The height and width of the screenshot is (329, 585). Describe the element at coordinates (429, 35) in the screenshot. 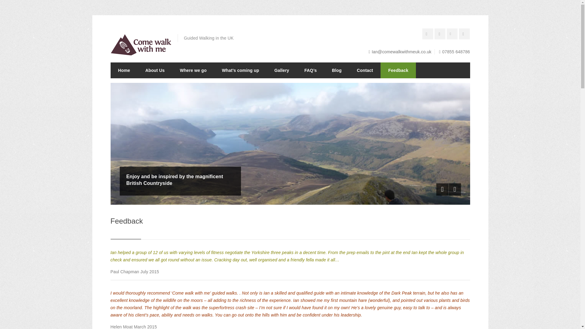

I see `Pinterest` at that location.